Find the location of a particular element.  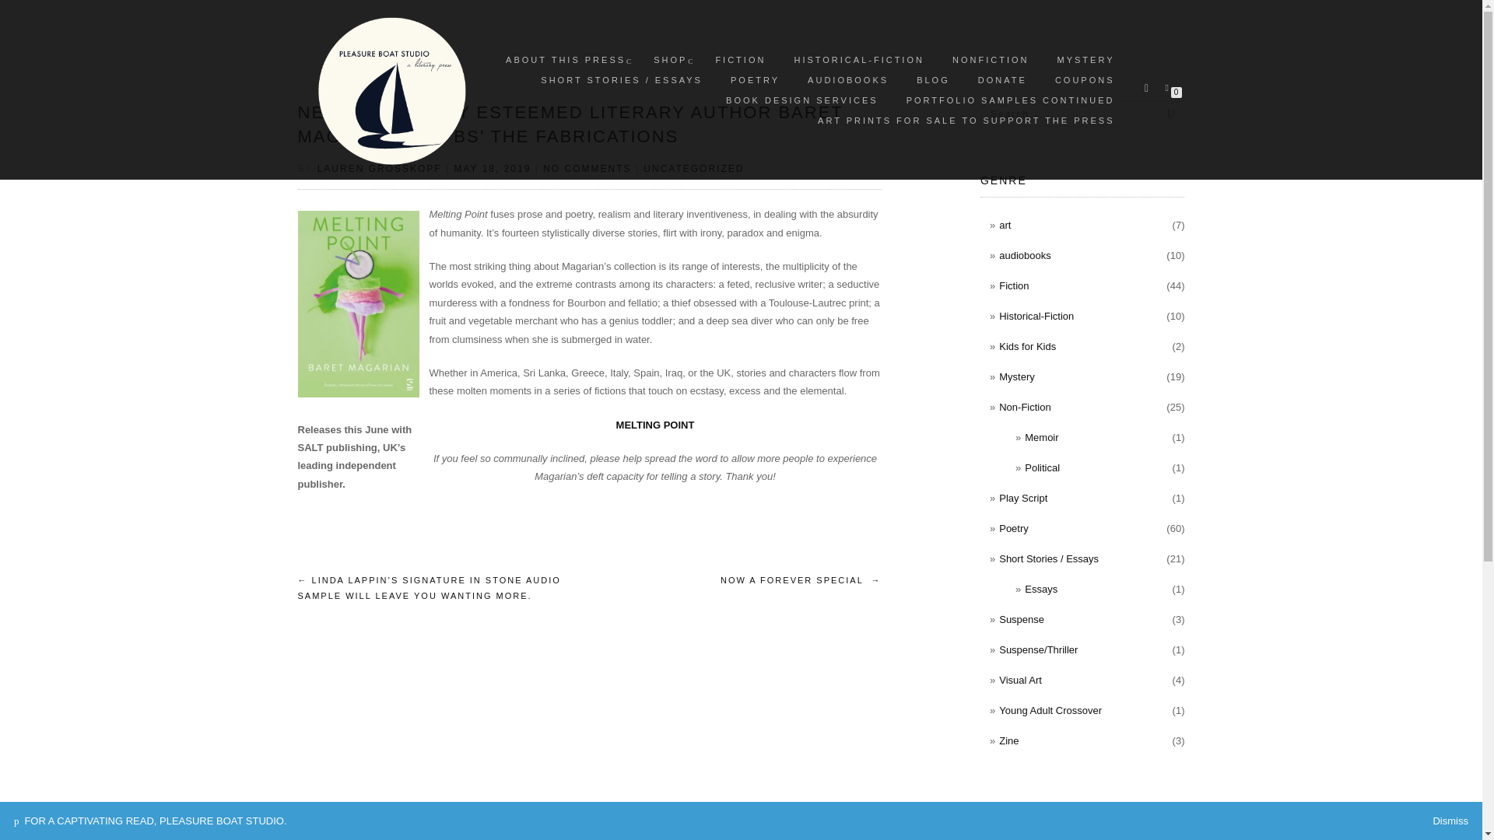

COUPONS is located at coordinates (1085, 79).